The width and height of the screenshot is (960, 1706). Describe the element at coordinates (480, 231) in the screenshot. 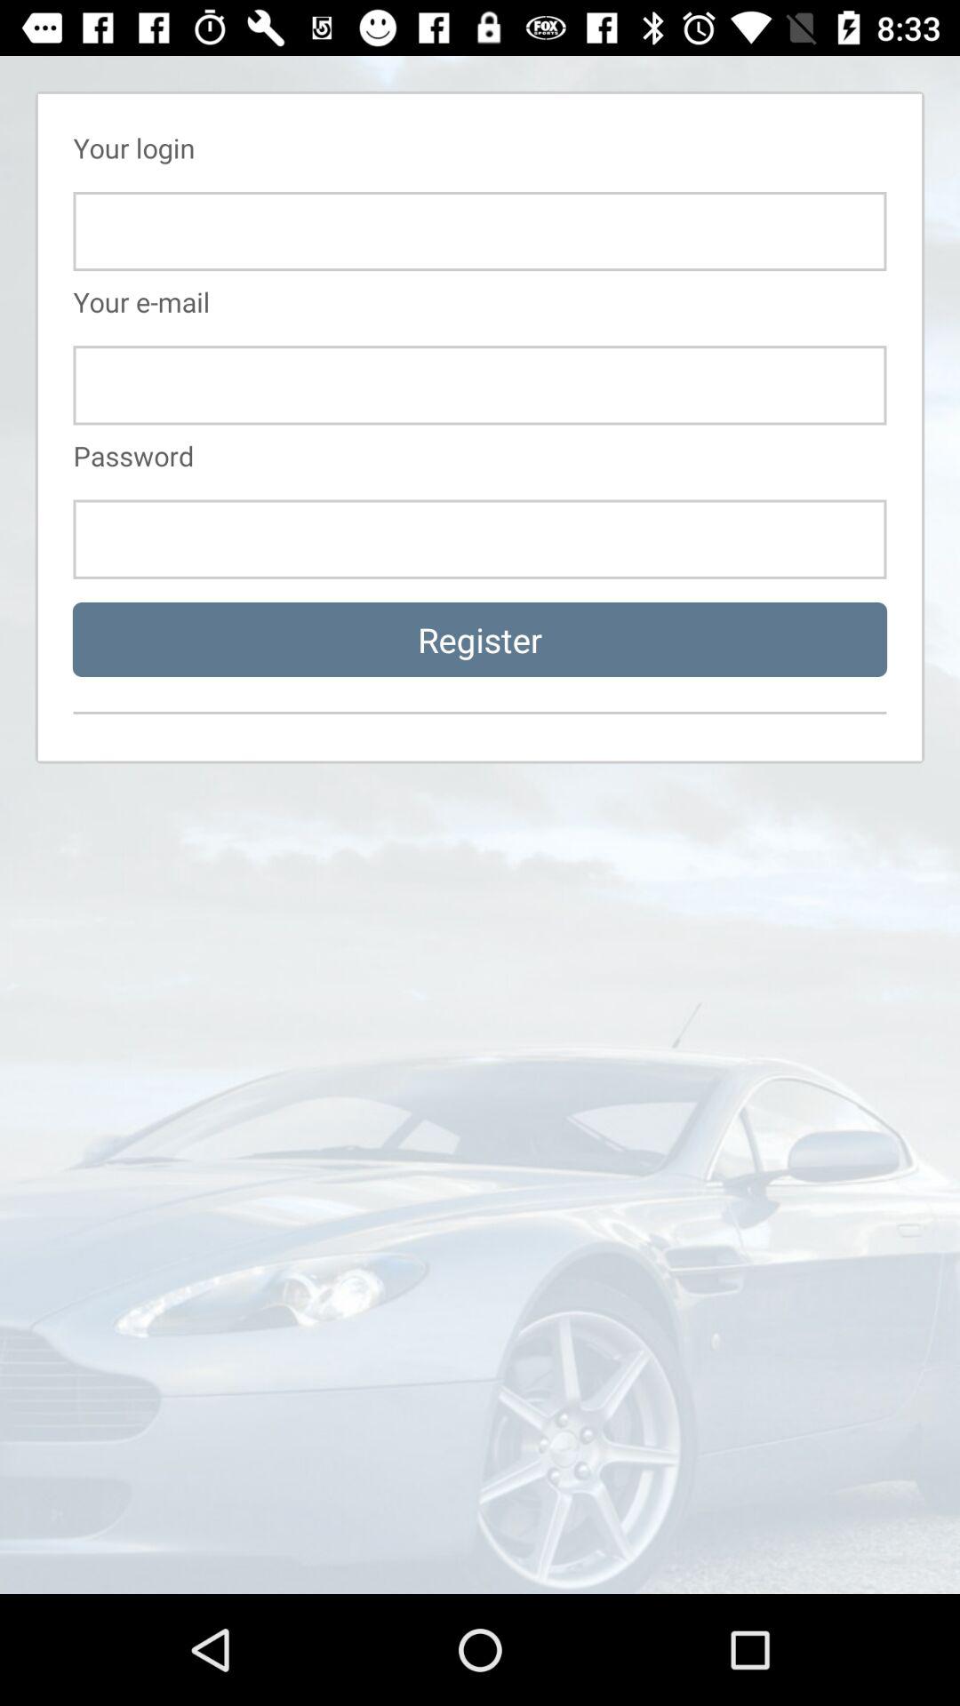

I see `text field to enter login` at that location.